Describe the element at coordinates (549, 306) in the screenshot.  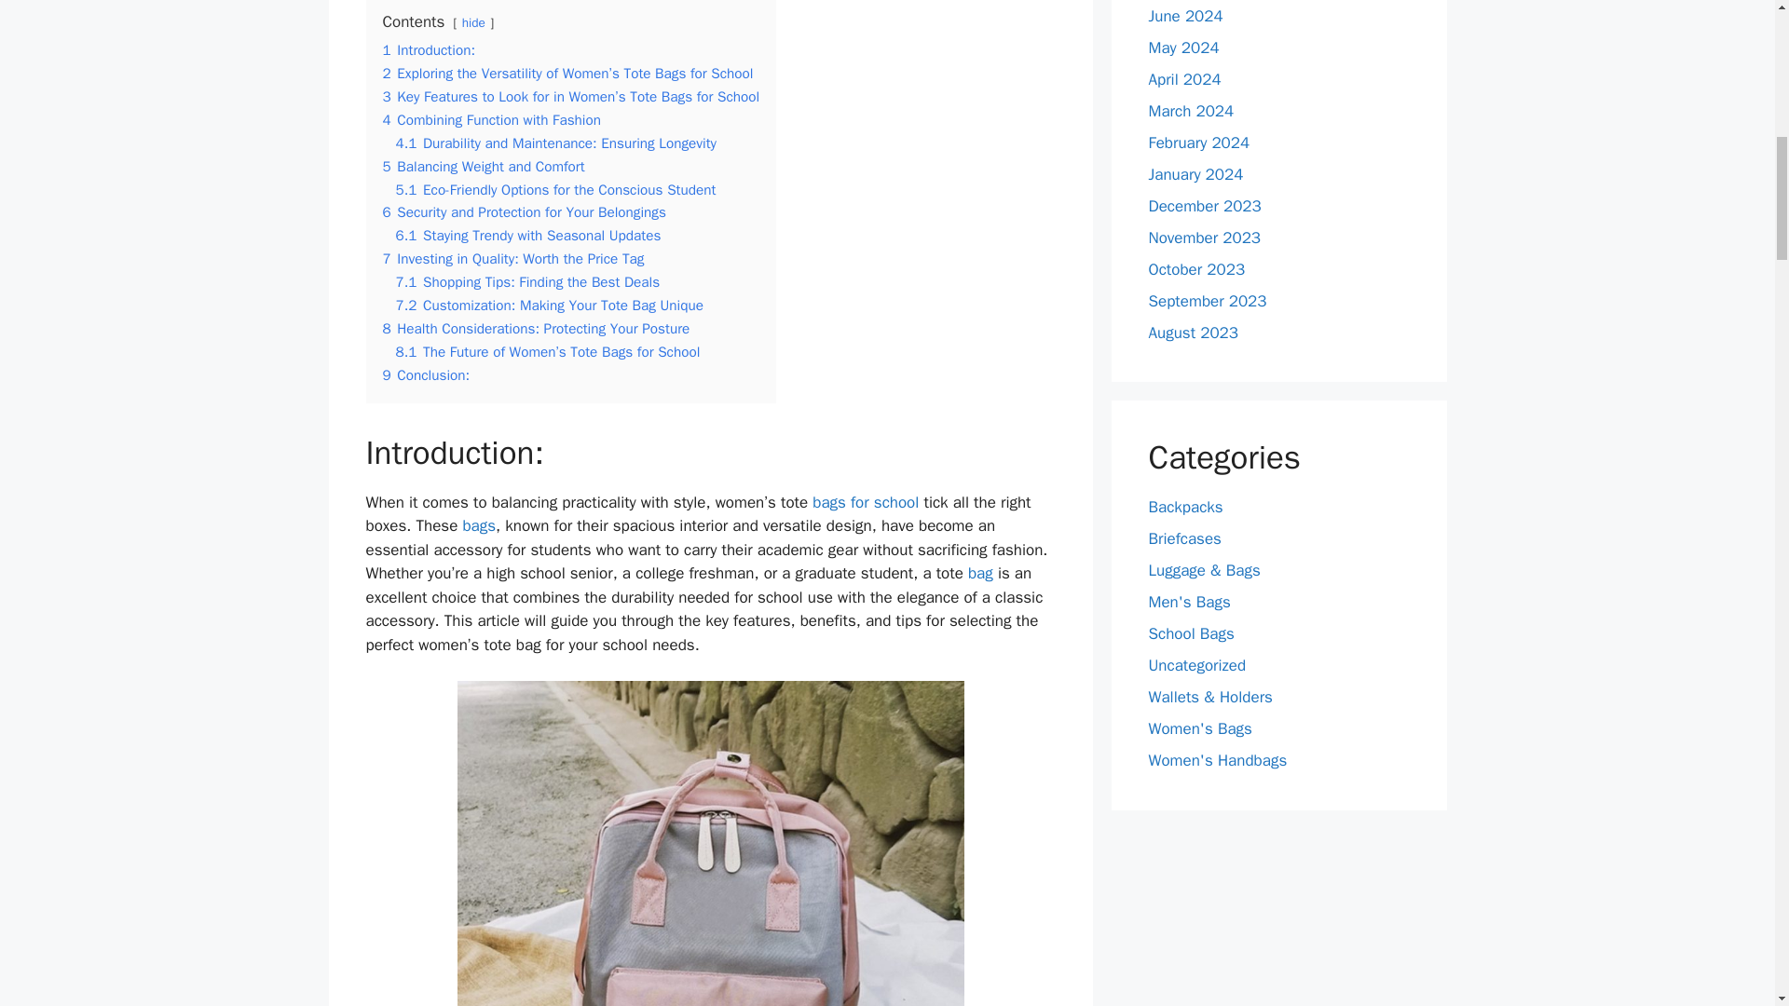
I see `7.2 Customization: Making Your Tote Bag Unique` at that location.